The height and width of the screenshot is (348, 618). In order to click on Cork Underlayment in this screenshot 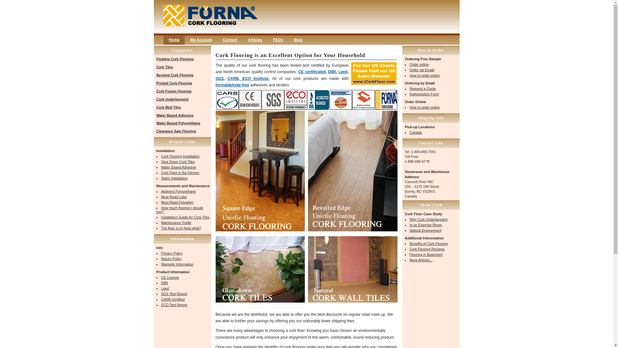, I will do `click(172, 99)`.